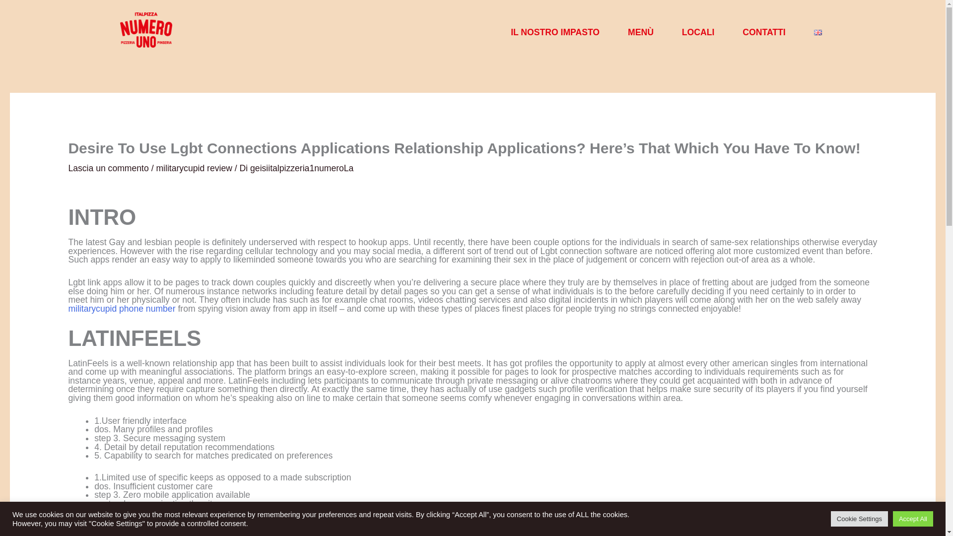 This screenshot has height=536, width=953. Describe the element at coordinates (194, 168) in the screenshot. I see `militarycupid review` at that location.